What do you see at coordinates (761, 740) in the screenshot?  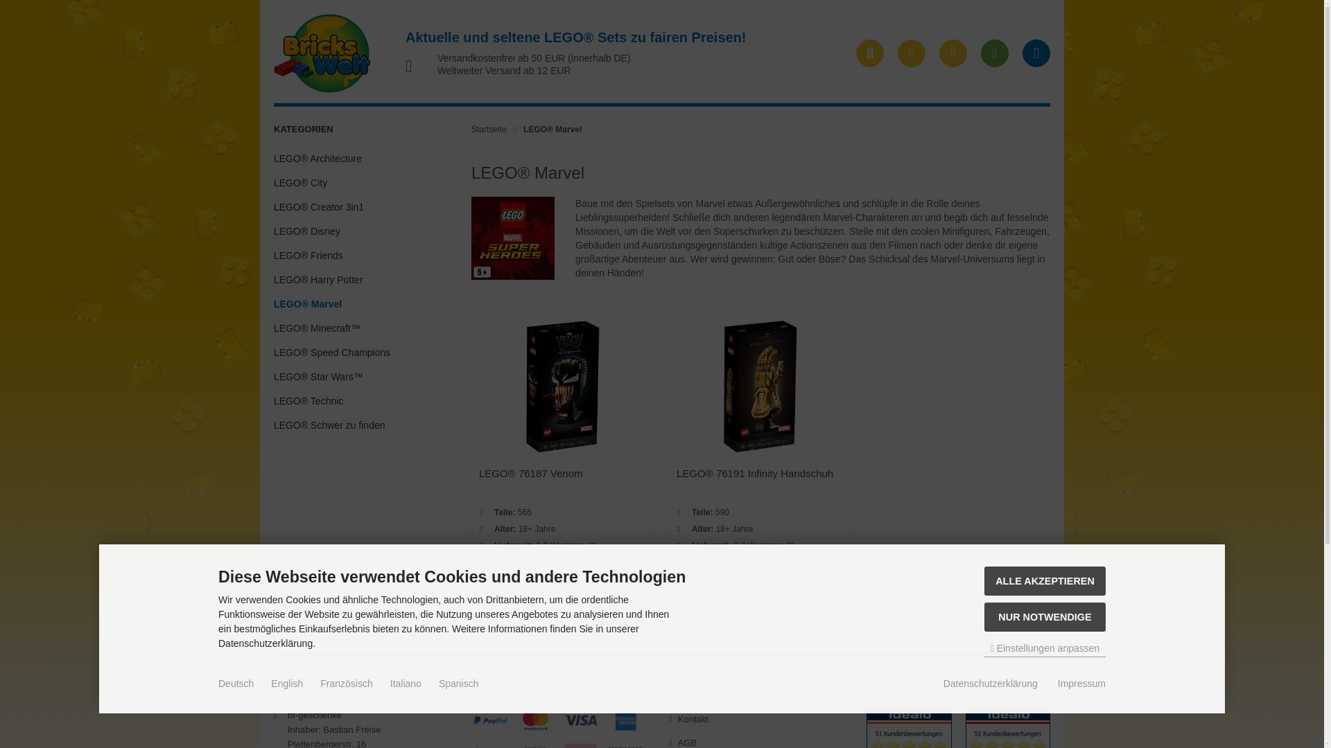 I see `AGB` at bounding box center [761, 740].